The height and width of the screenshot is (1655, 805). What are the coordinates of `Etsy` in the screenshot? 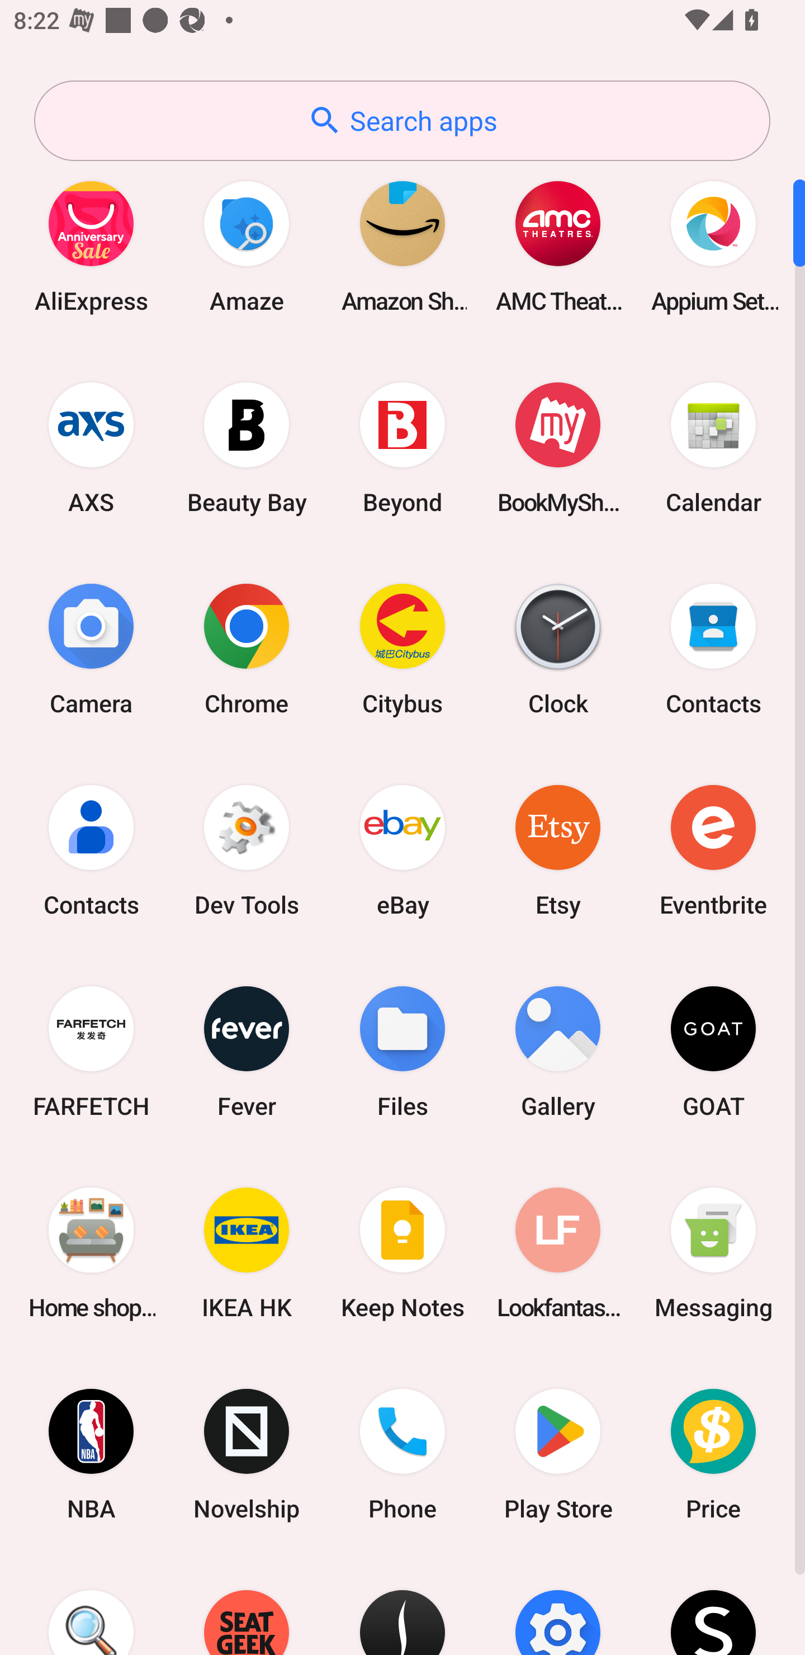 It's located at (558, 850).